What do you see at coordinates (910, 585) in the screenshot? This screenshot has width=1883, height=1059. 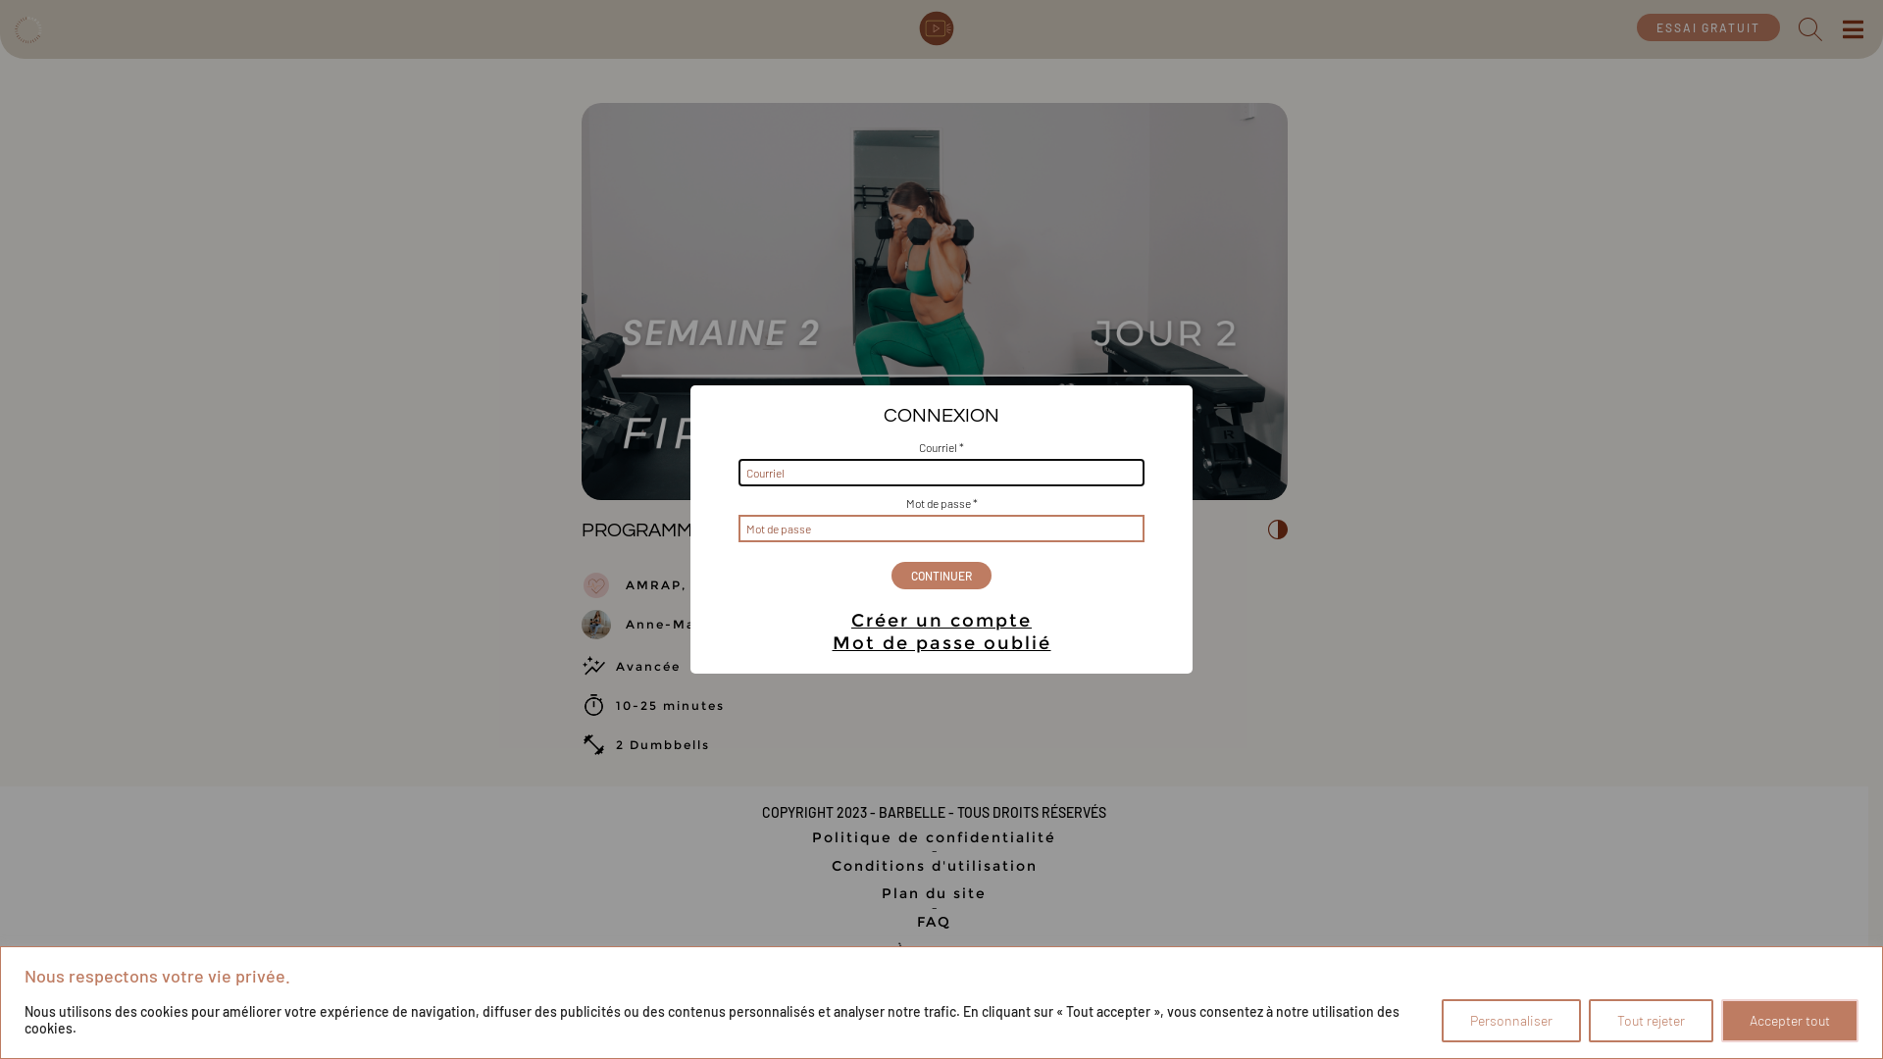 I see `Gagner en endurance,` at bounding box center [910, 585].